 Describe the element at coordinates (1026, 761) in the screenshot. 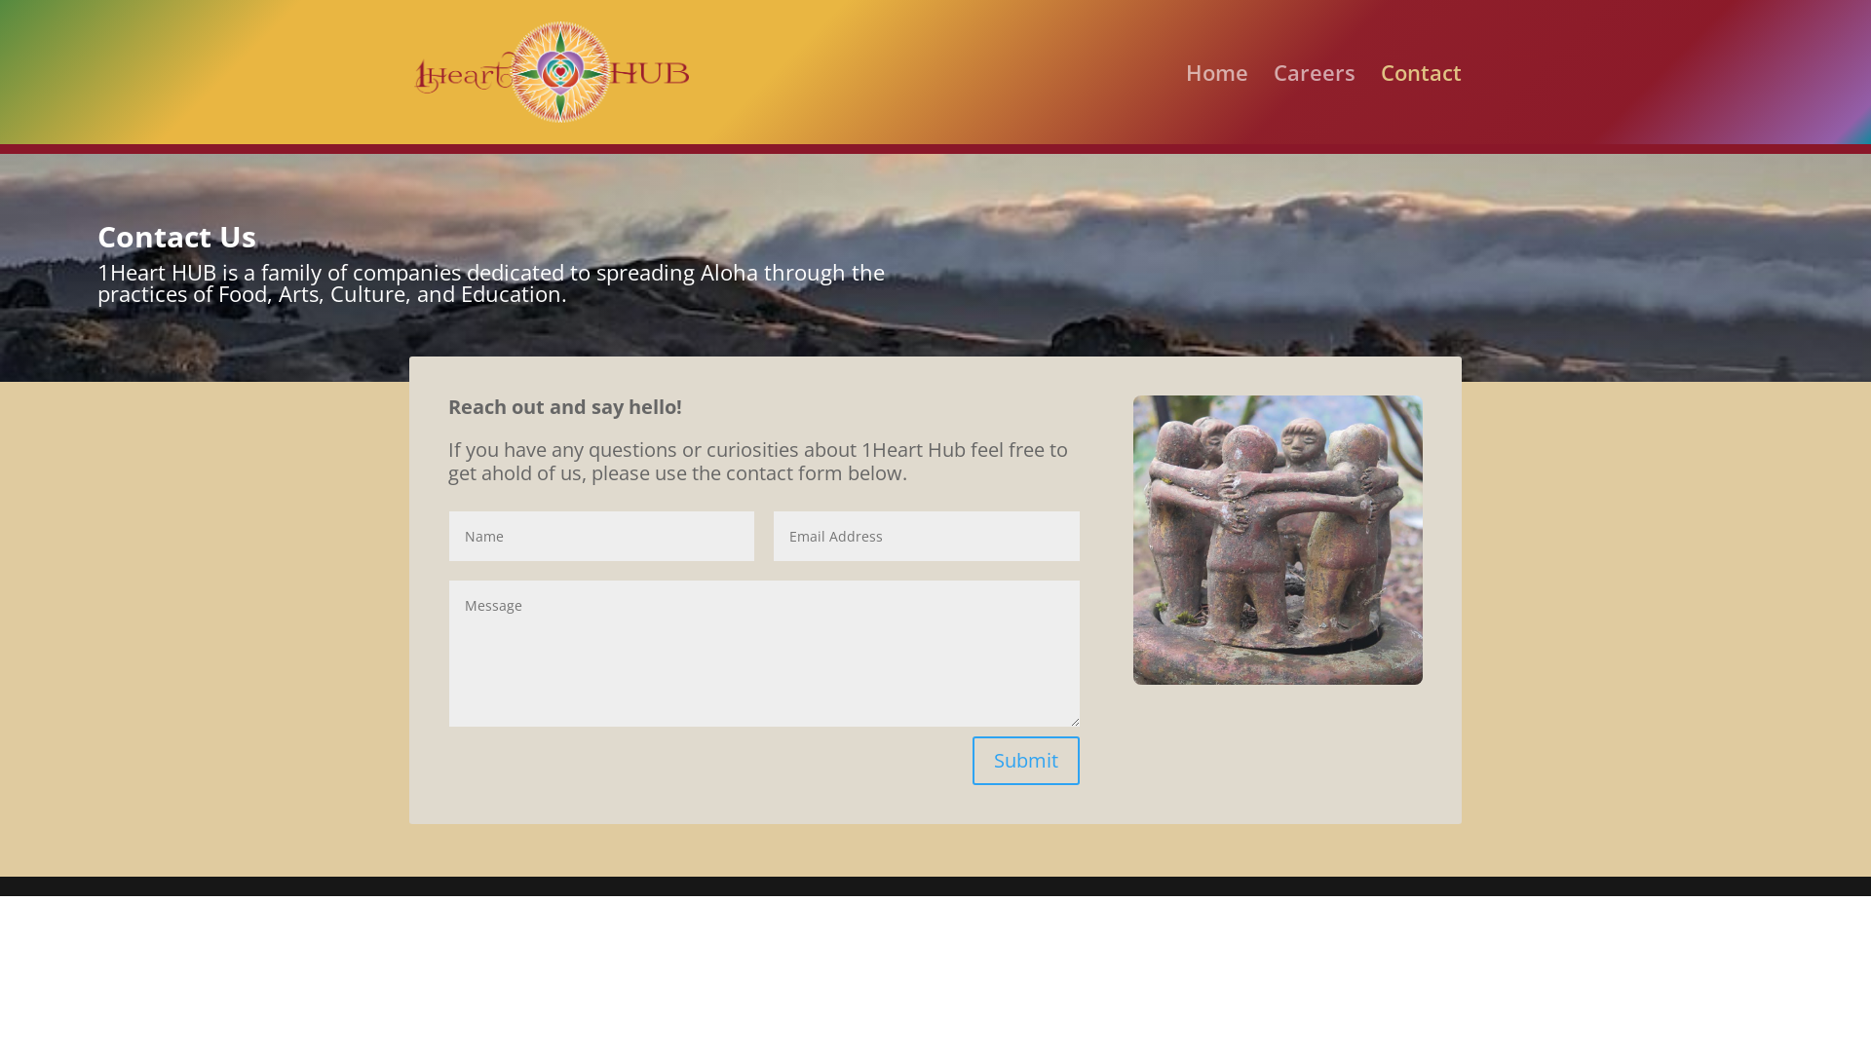

I see `Submit` at that location.